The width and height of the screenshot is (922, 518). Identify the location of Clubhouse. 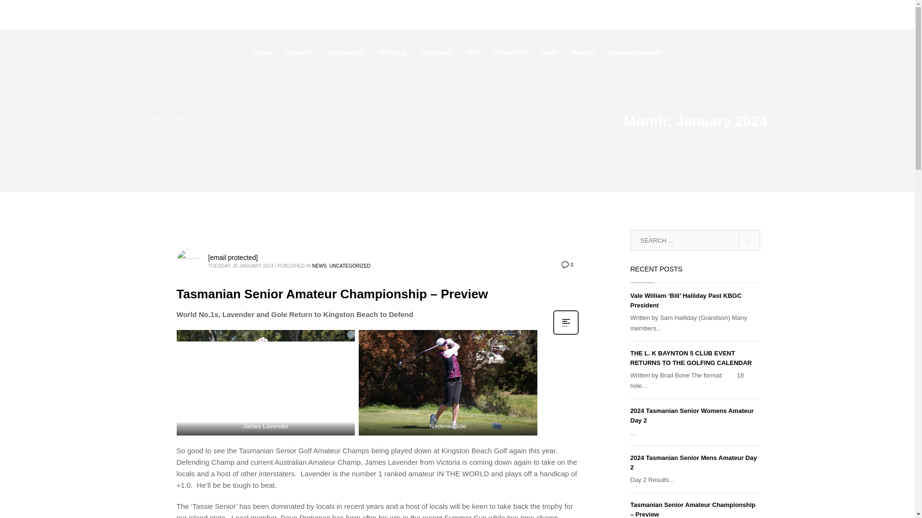
(437, 53).